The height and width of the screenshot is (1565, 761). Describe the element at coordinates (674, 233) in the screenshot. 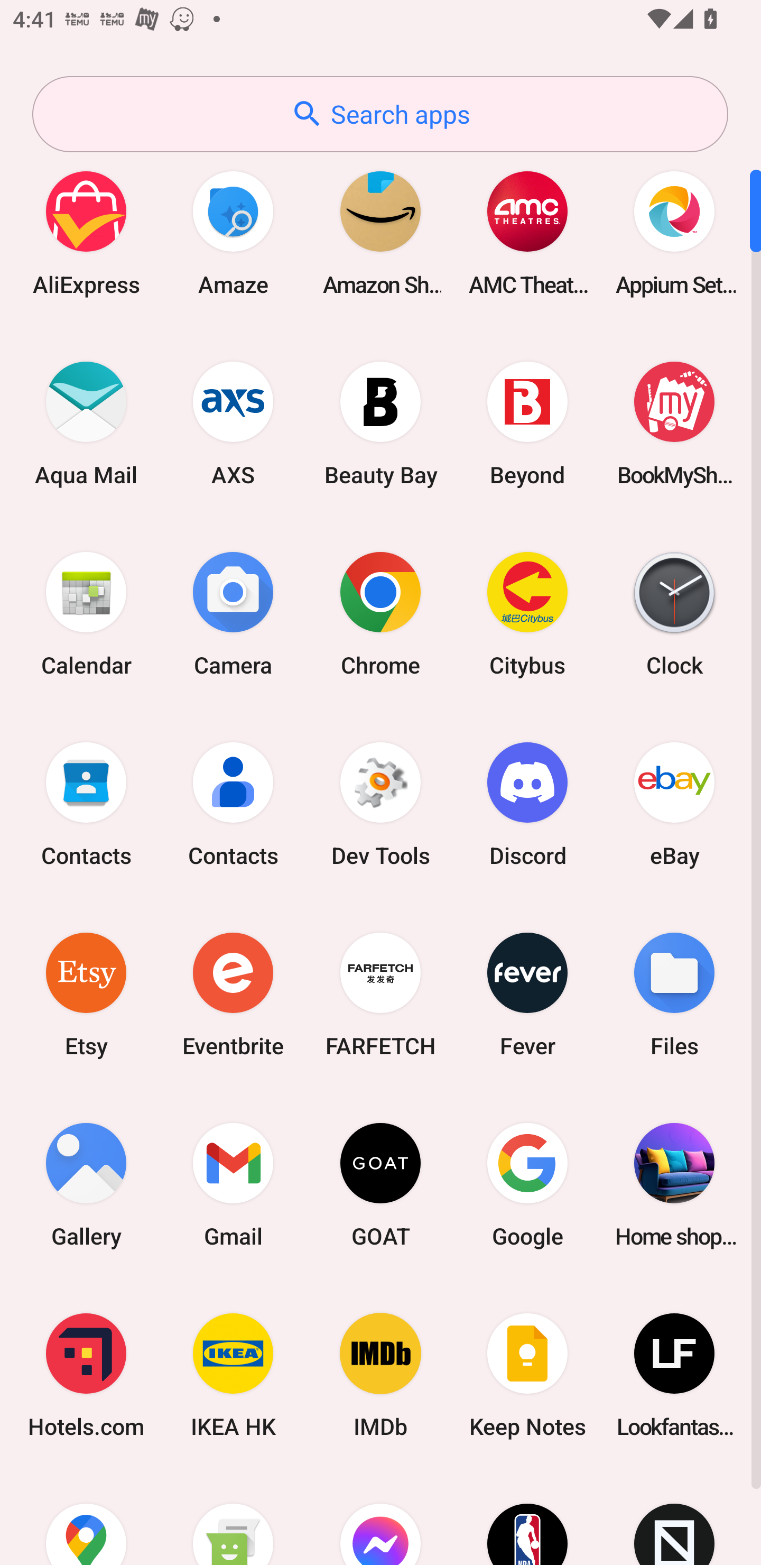

I see `Appium Settings` at that location.